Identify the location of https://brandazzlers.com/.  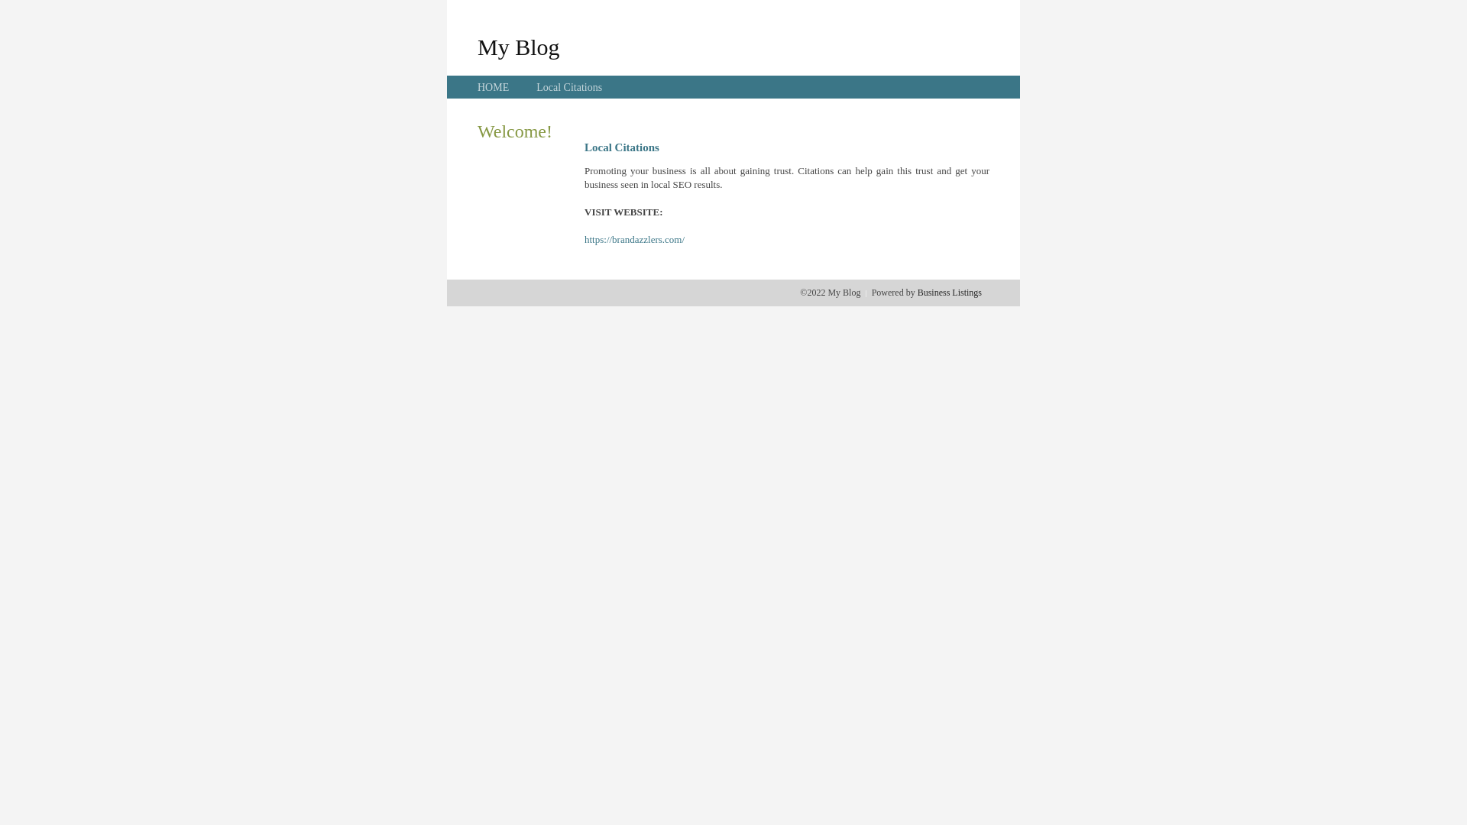
(634, 240).